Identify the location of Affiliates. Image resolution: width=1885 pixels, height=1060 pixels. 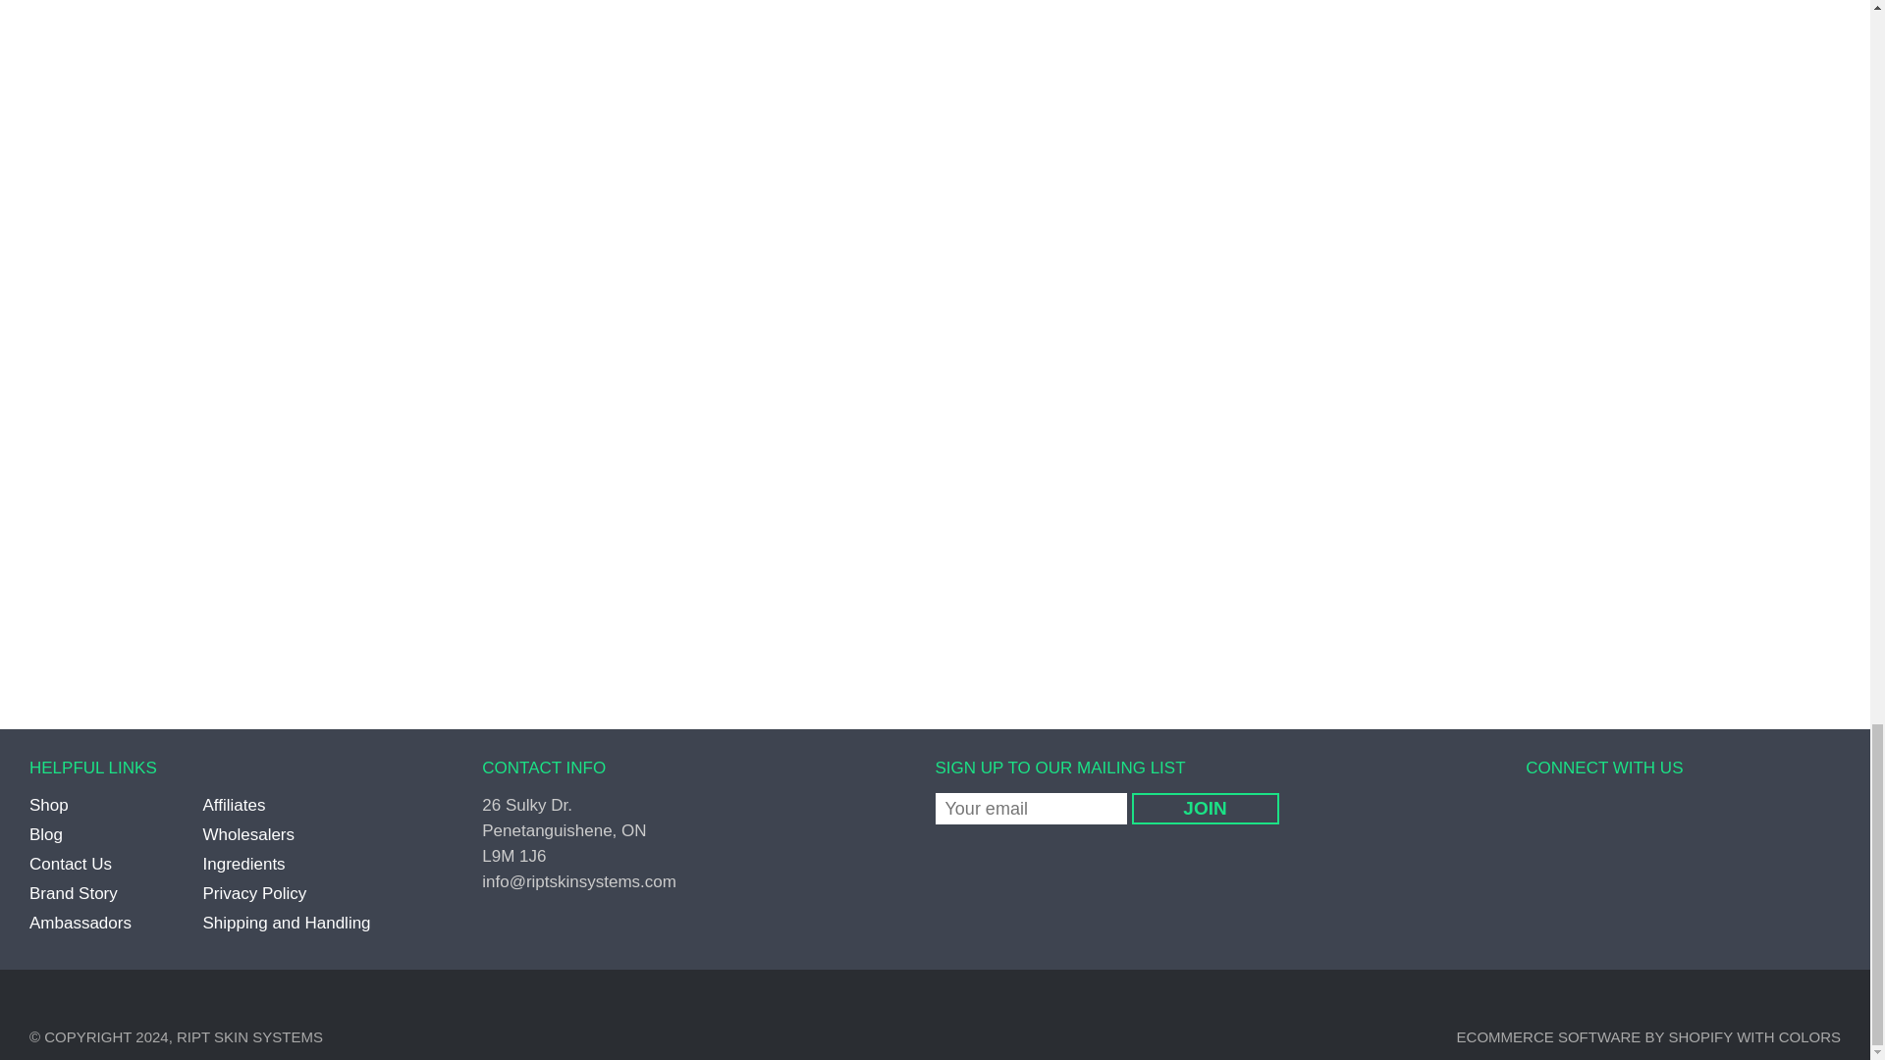
(234, 805).